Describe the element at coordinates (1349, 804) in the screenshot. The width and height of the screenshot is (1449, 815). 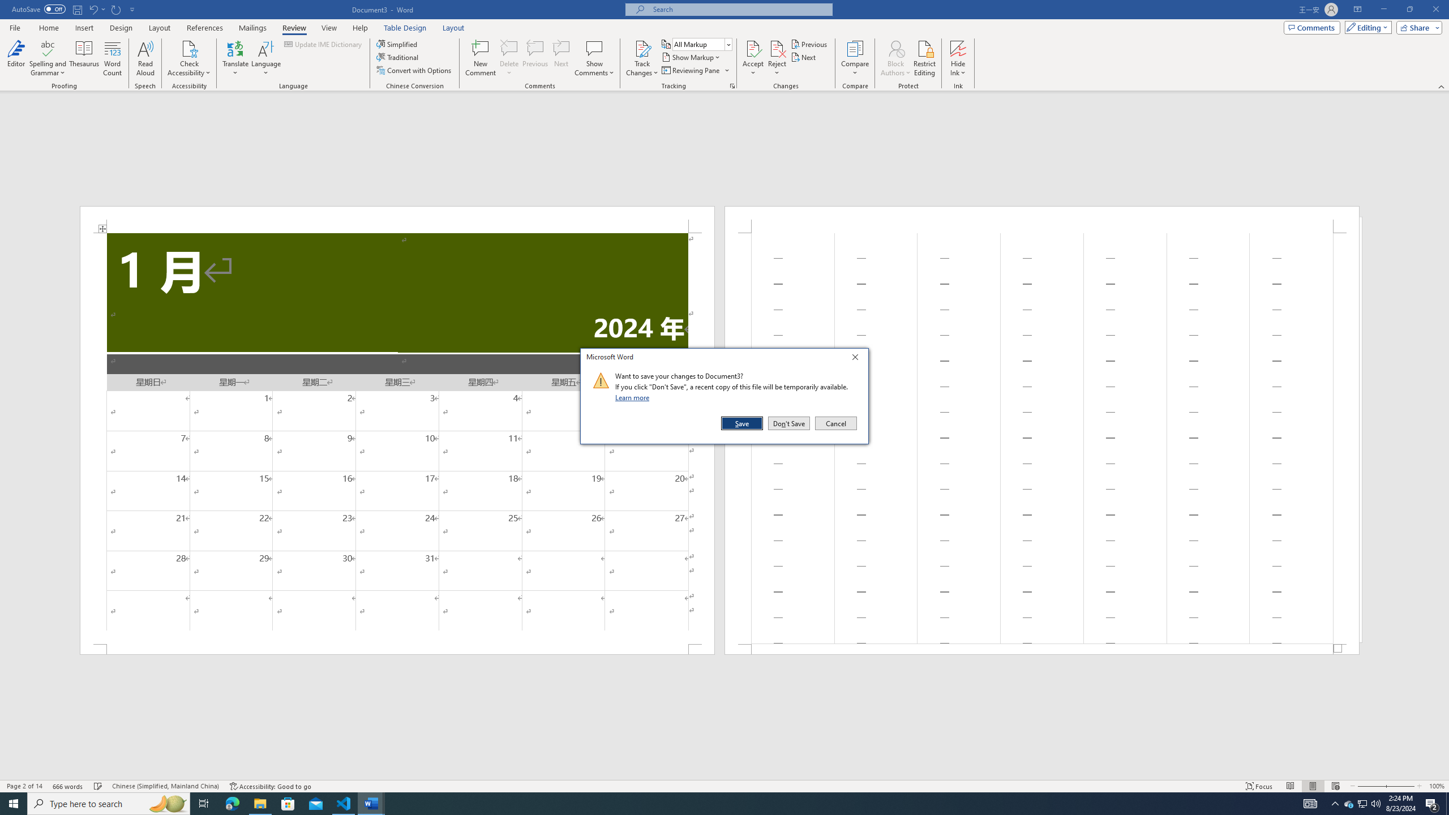
I see `New Comment` at that location.